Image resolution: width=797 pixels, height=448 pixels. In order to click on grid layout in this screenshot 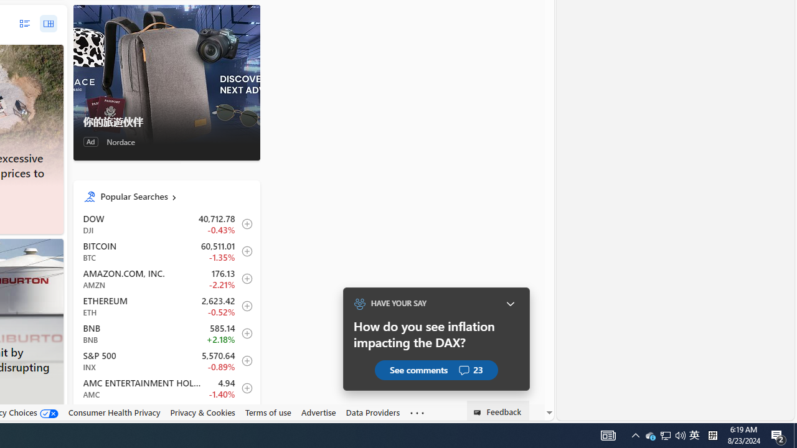, I will do `click(48, 23)`.